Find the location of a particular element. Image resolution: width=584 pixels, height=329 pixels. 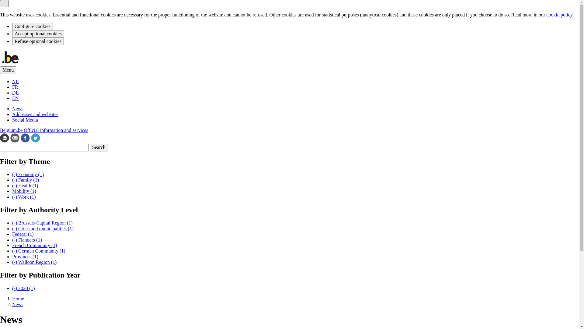

Belgium.be Official information and services is located at coordinates (44, 130).